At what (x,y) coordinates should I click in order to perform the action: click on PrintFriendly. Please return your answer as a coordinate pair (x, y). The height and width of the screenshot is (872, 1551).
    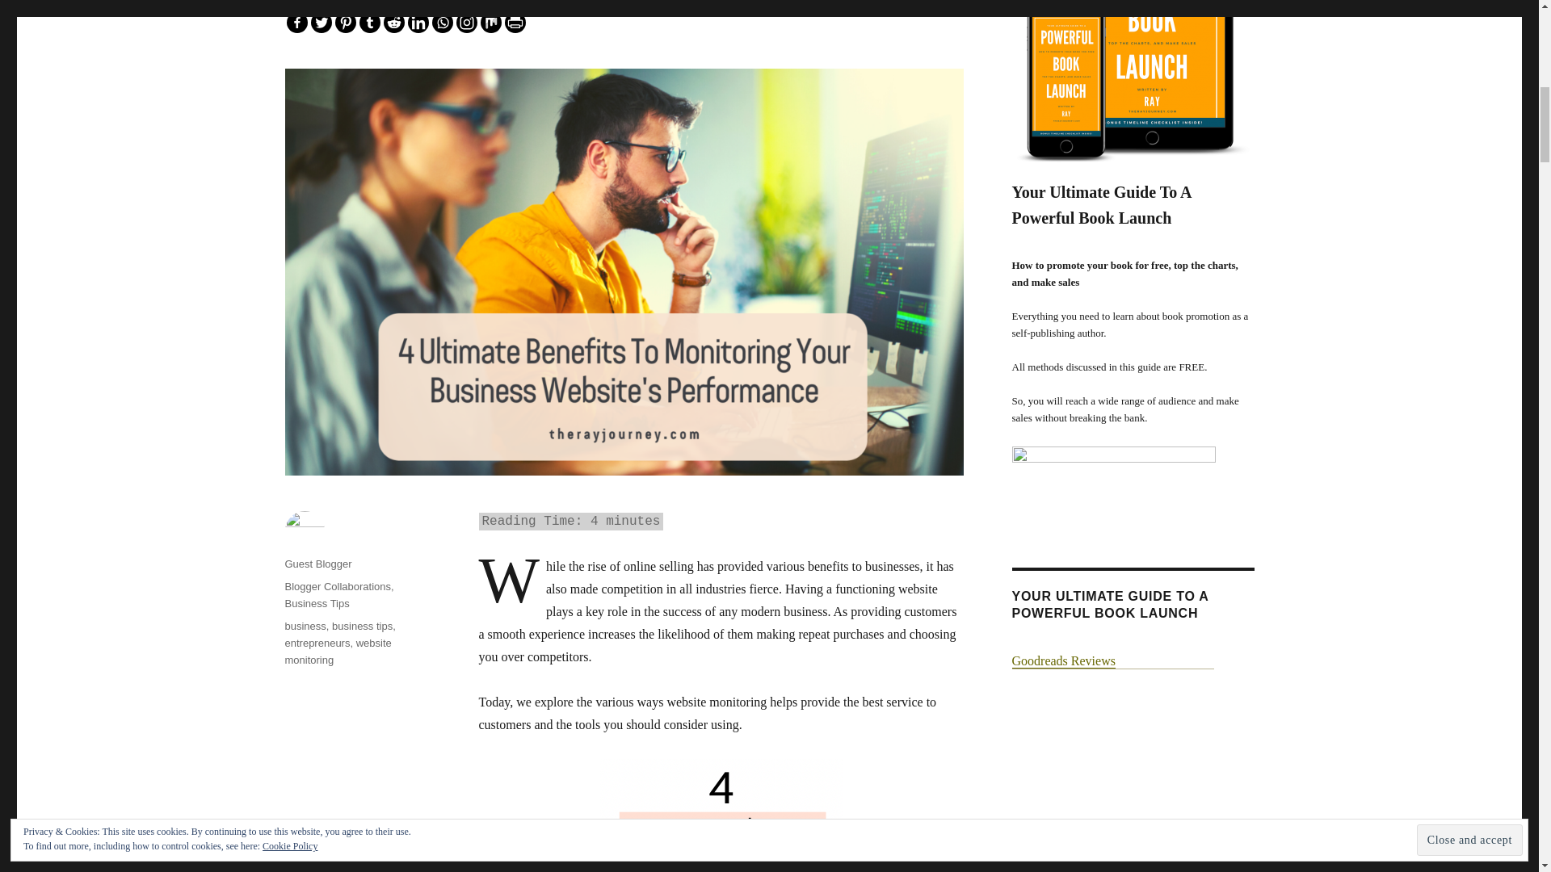
    Looking at the image, I should click on (515, 23).